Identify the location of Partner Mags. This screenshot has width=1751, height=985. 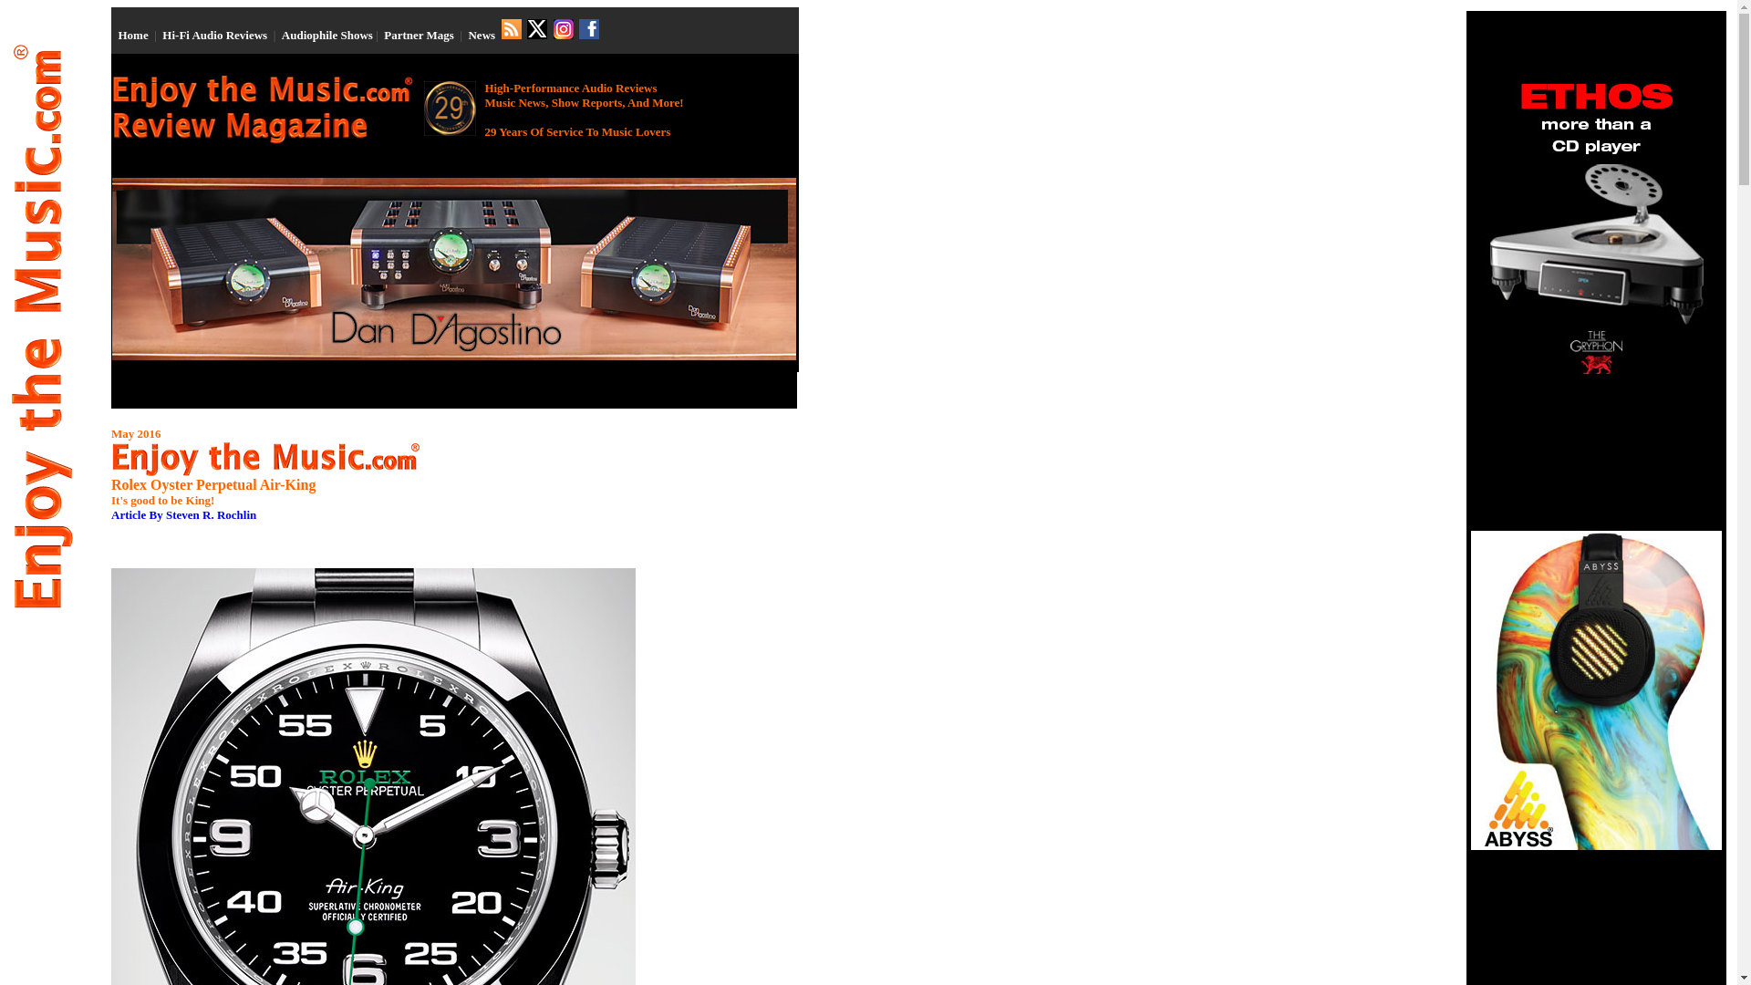
(418, 35).